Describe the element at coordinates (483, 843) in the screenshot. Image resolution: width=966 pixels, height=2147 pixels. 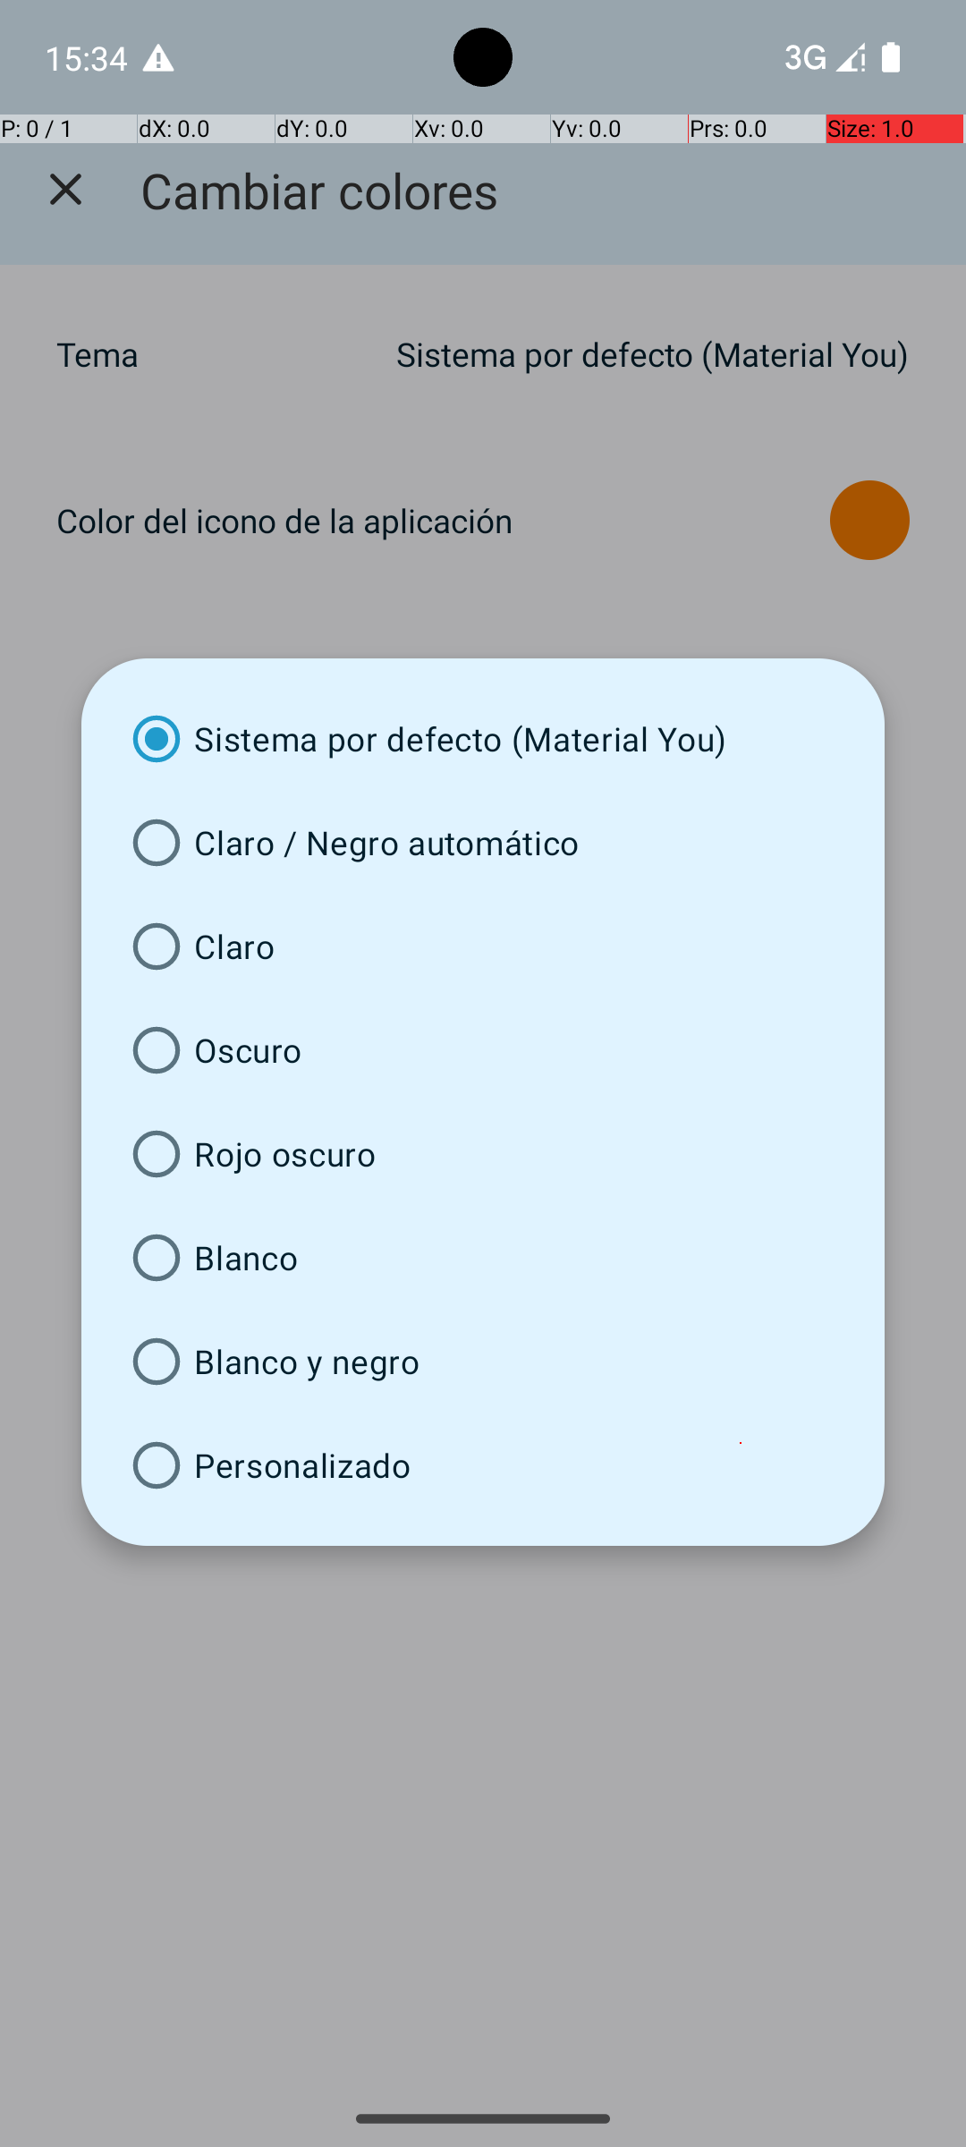
I see `Claro / Negro automático` at that location.